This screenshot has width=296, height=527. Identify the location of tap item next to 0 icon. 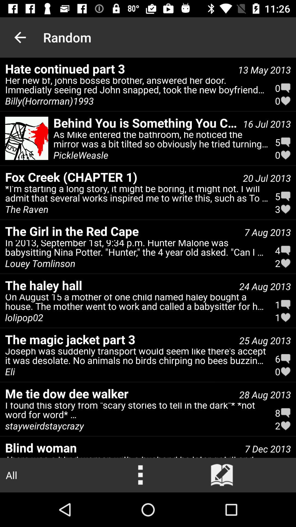
(136, 87).